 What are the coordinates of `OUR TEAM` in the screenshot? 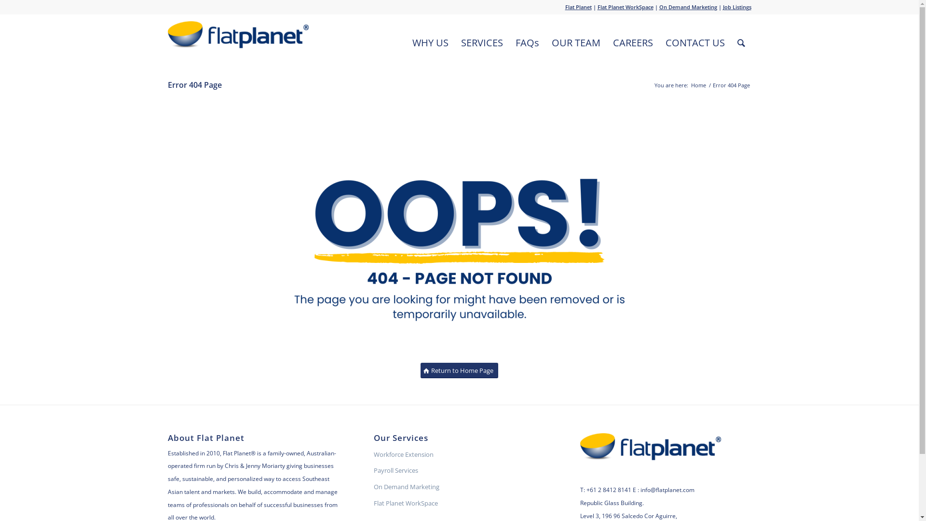 It's located at (576, 43).